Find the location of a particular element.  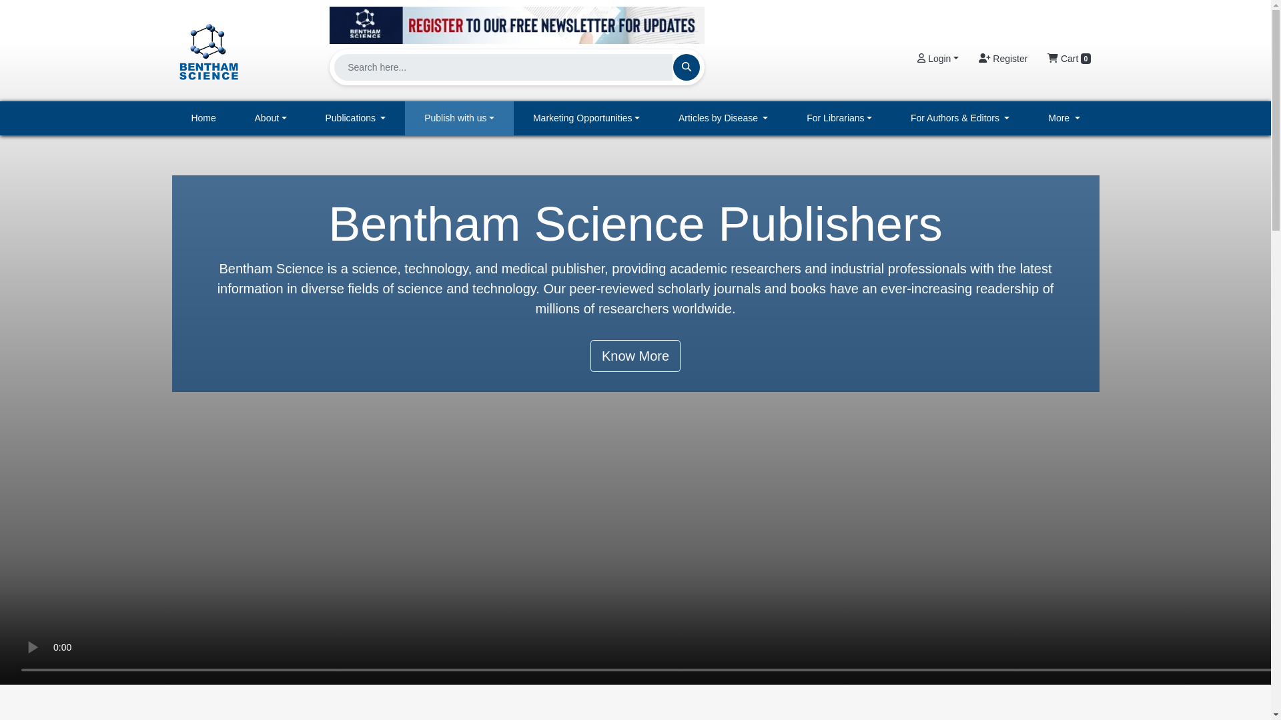

Publications is located at coordinates (356, 119).